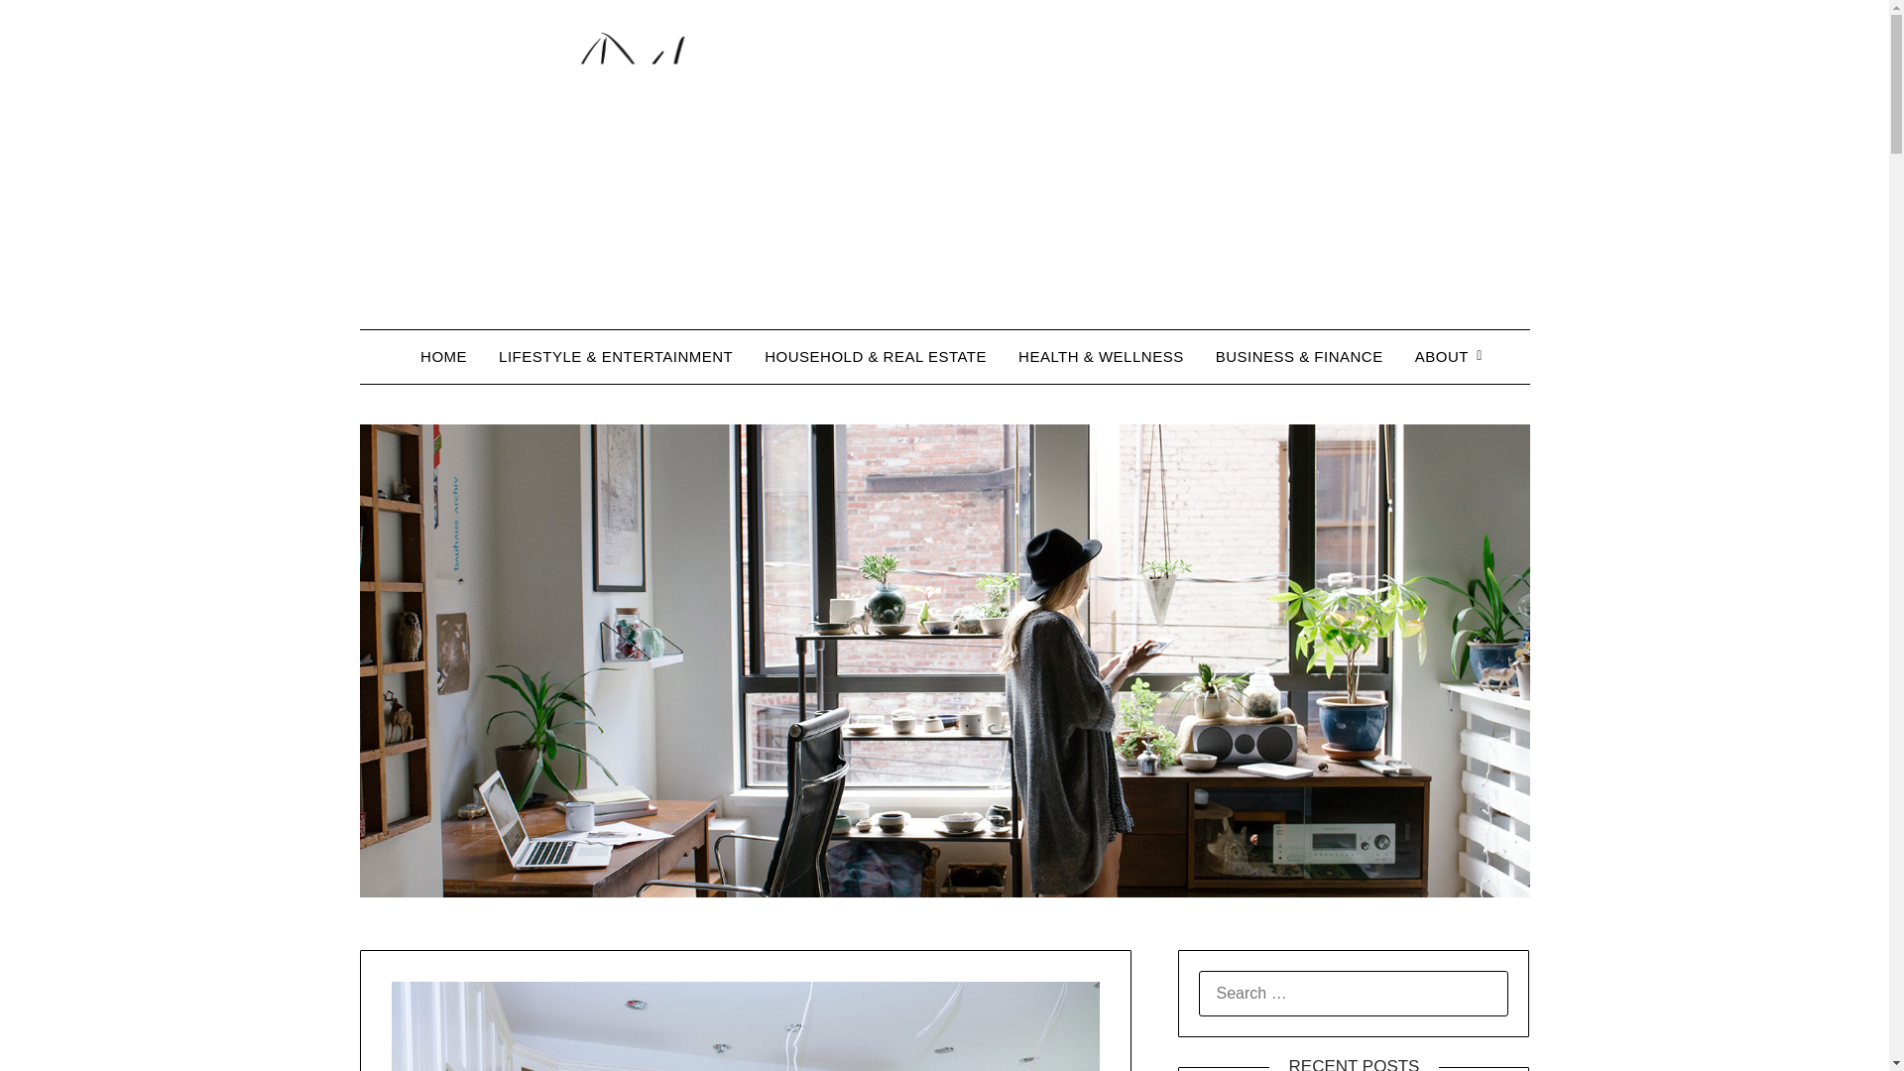  I want to click on HOME, so click(443, 356).